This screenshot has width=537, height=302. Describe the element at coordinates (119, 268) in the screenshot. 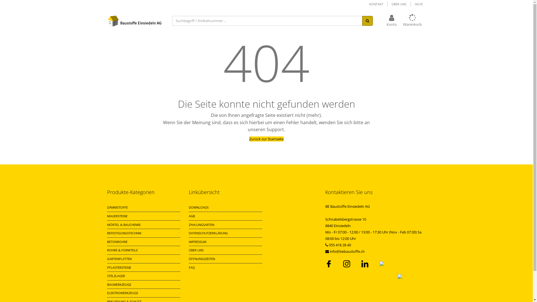

I see `PFLASTERSTEINE` at that location.